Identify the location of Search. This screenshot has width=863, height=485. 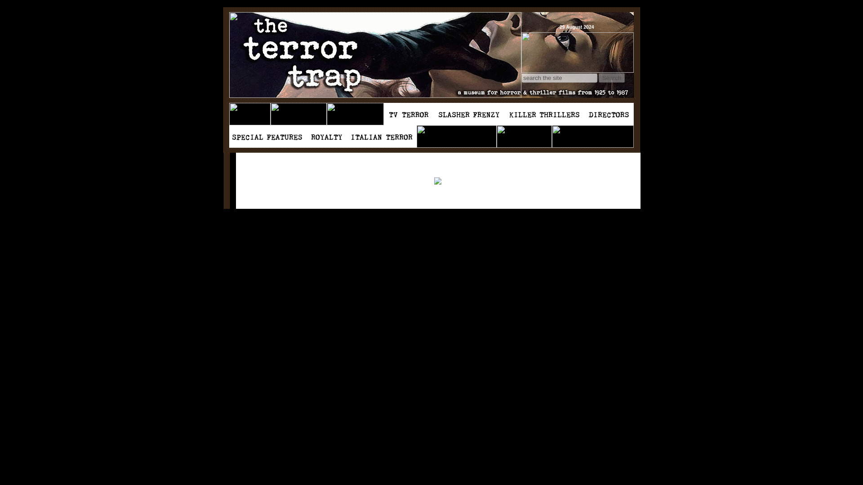
(612, 78).